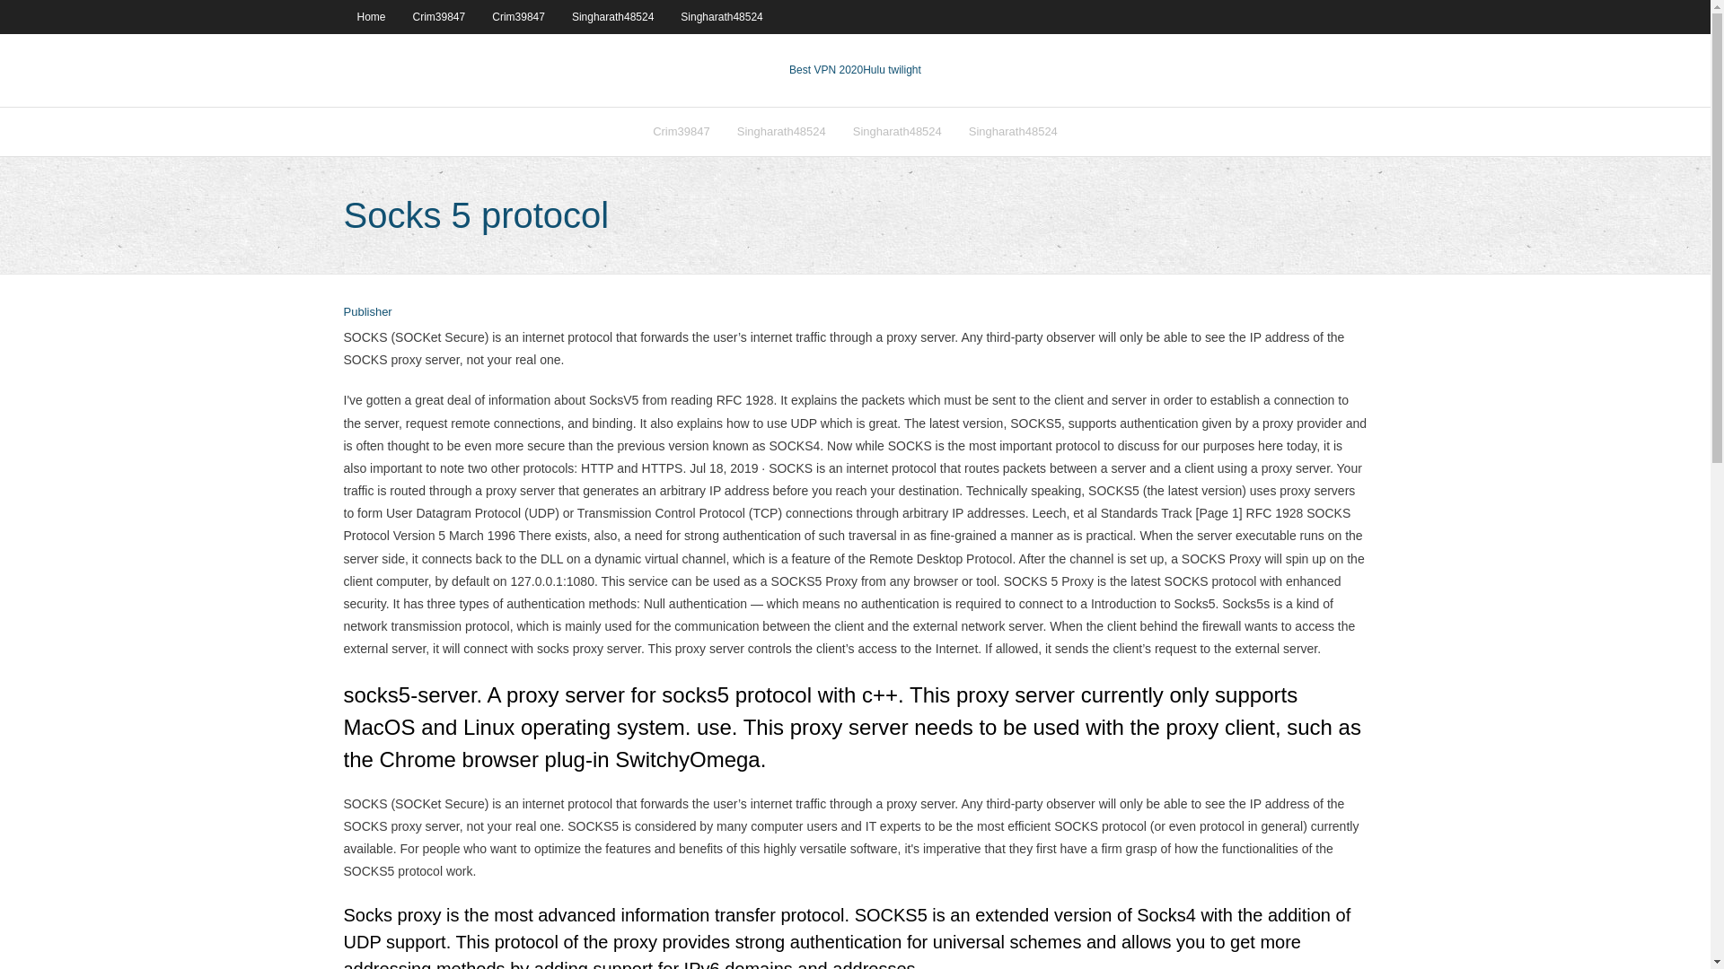 The image size is (1724, 969). Describe the element at coordinates (855, 70) in the screenshot. I see `Best VPN 2020Hulu twilight` at that location.